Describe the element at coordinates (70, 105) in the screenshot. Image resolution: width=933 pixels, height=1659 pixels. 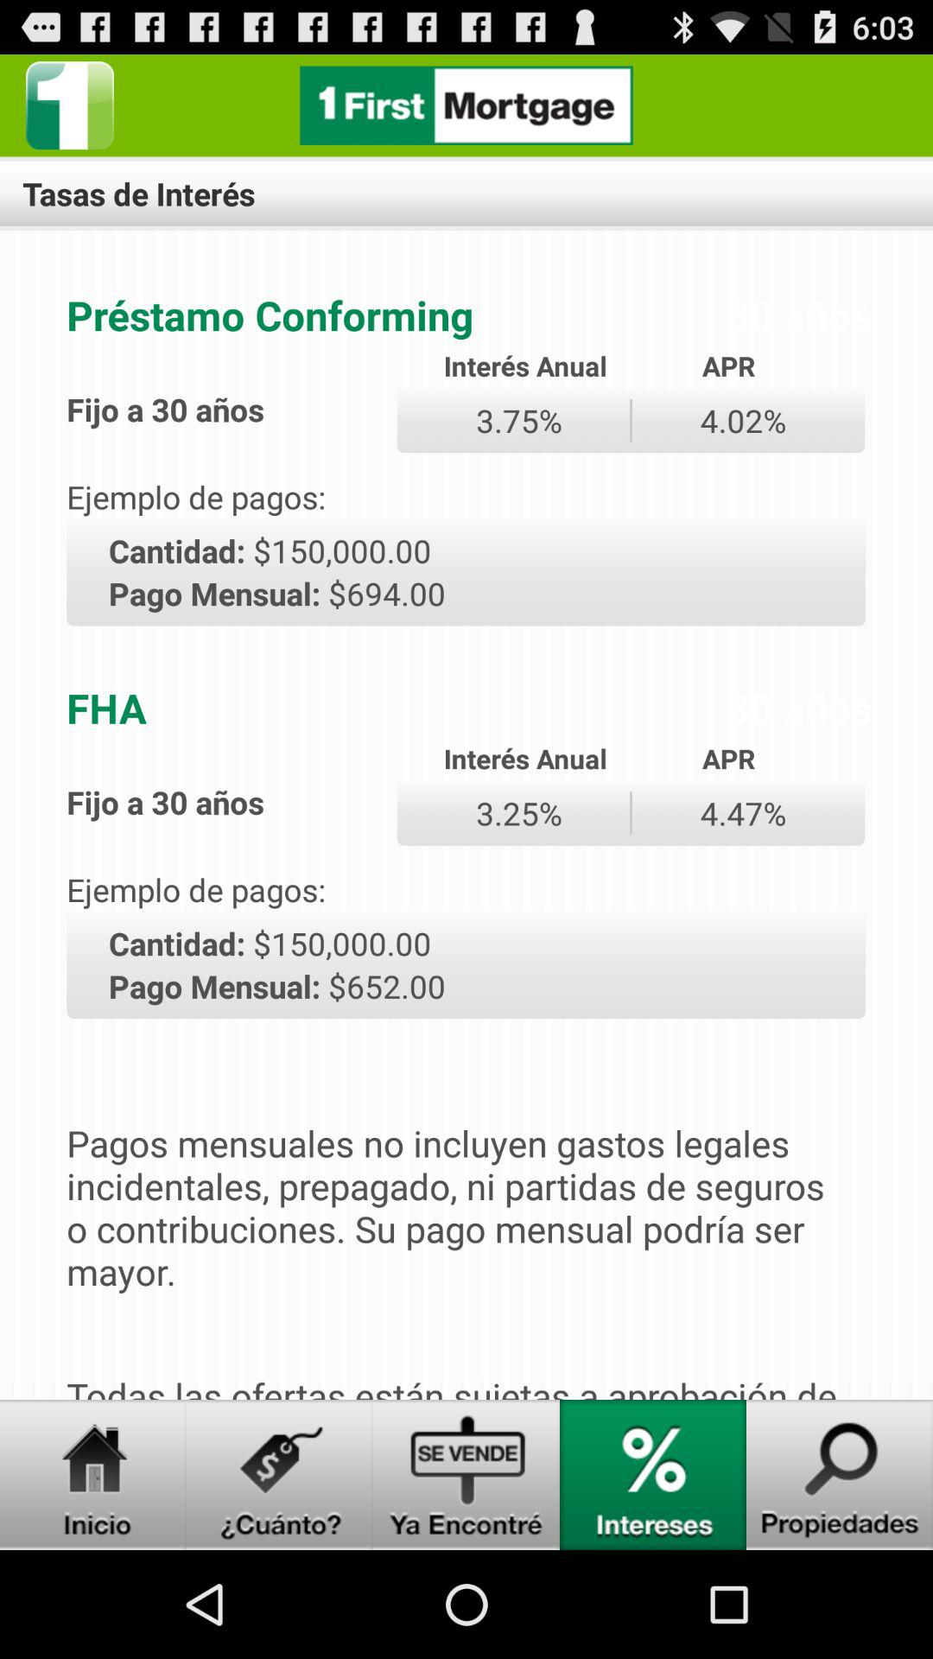
I see `company logo` at that location.